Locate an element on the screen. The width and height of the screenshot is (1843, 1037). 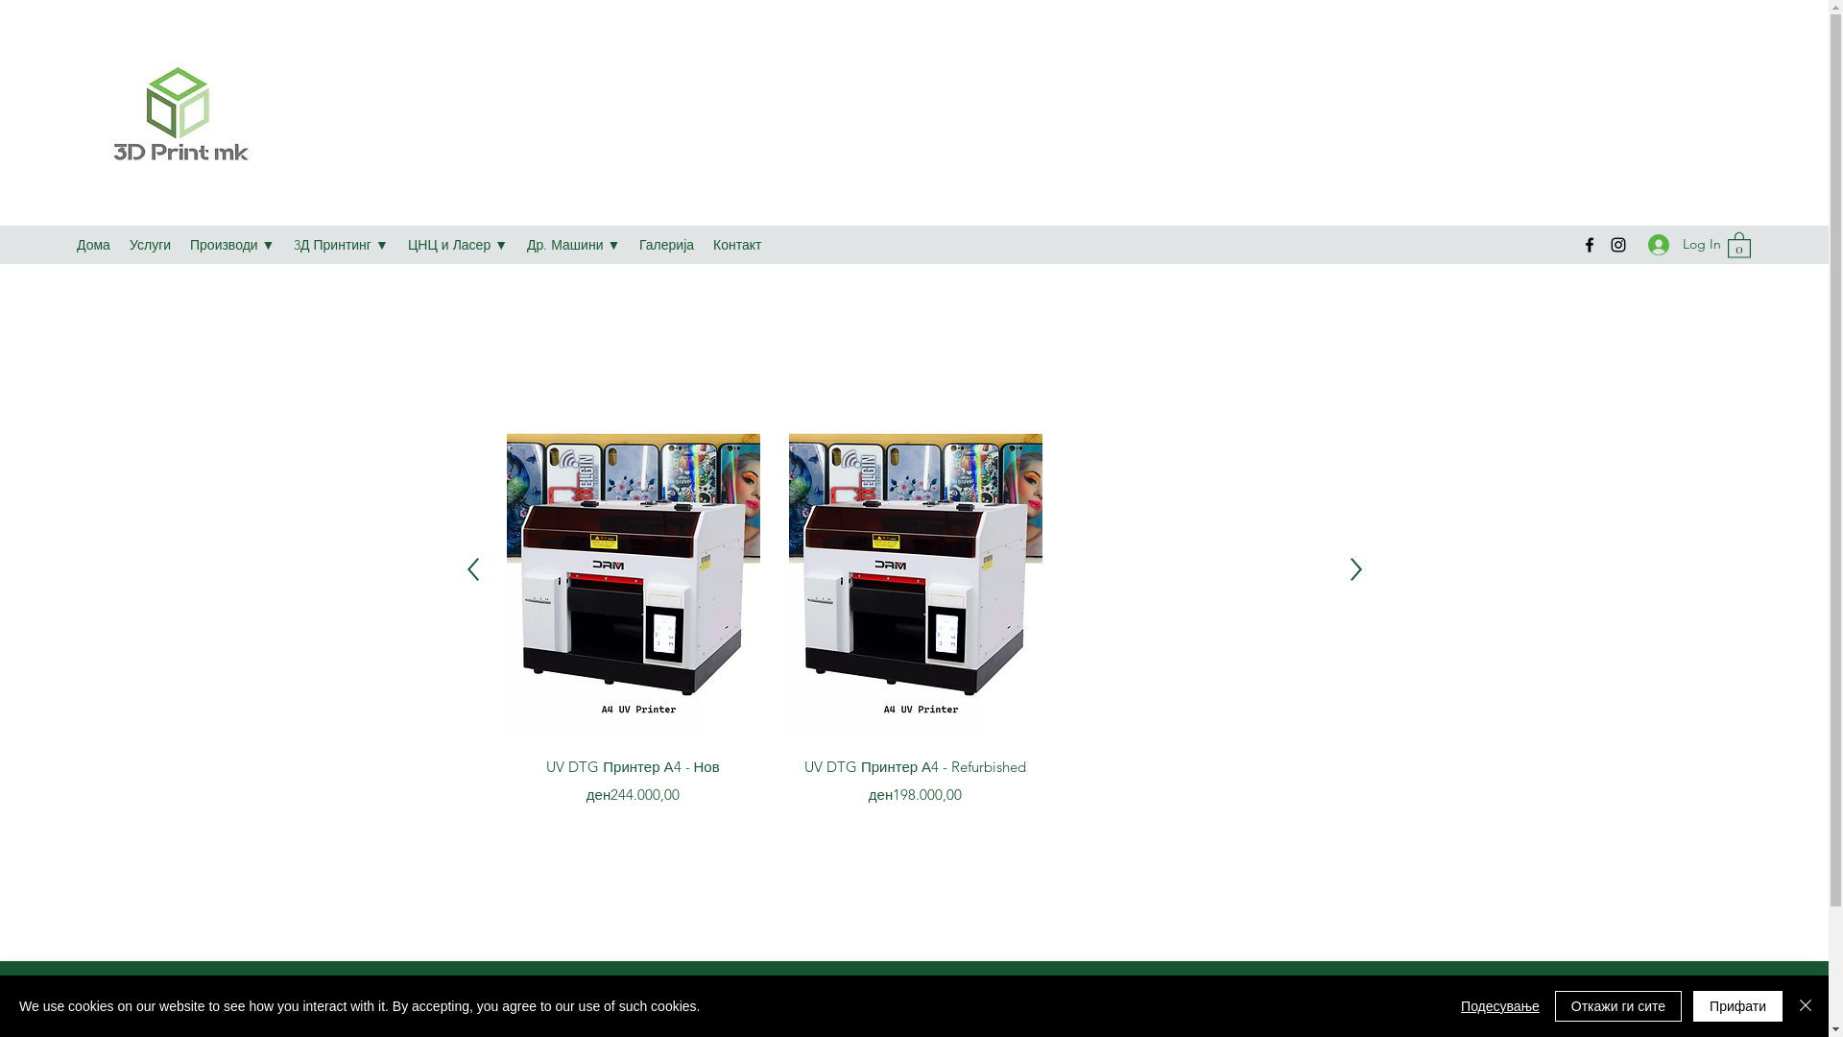
0 is located at coordinates (1739, 244).